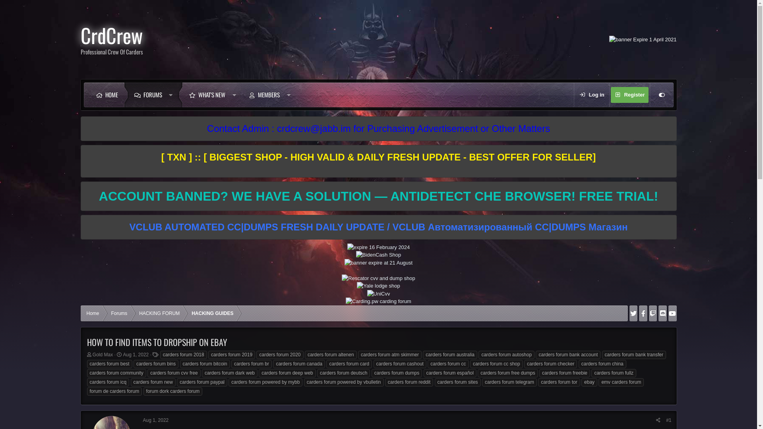  Describe the element at coordinates (349, 364) in the screenshot. I see `carders forum card` at that location.